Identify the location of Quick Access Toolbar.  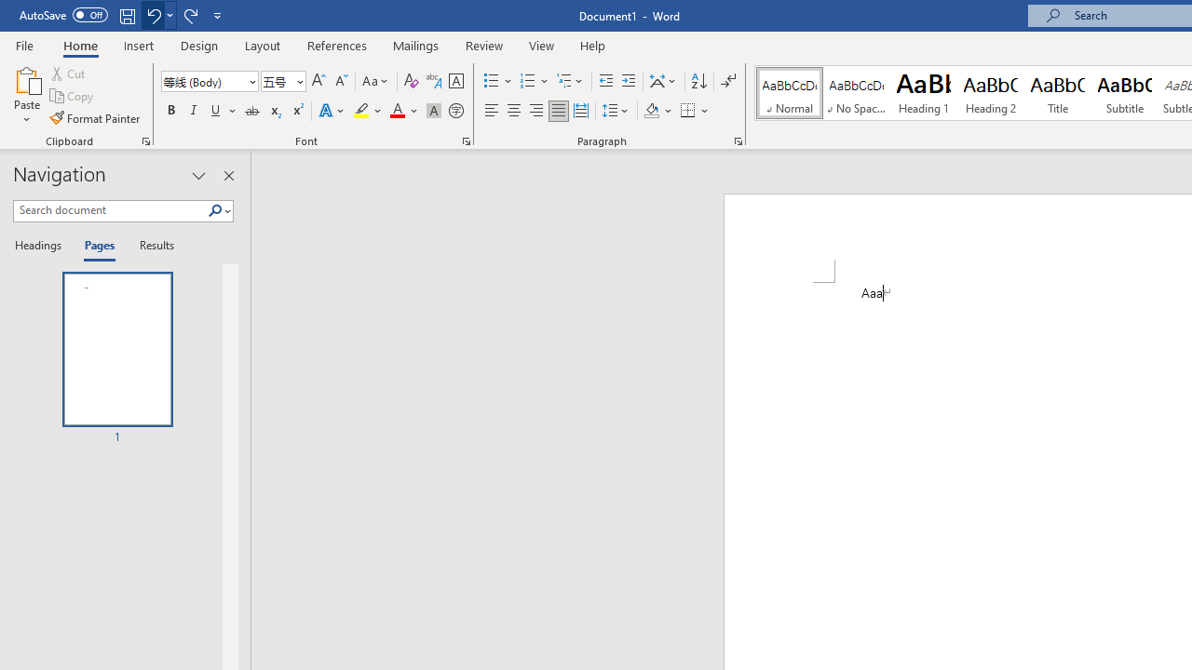
(123, 15).